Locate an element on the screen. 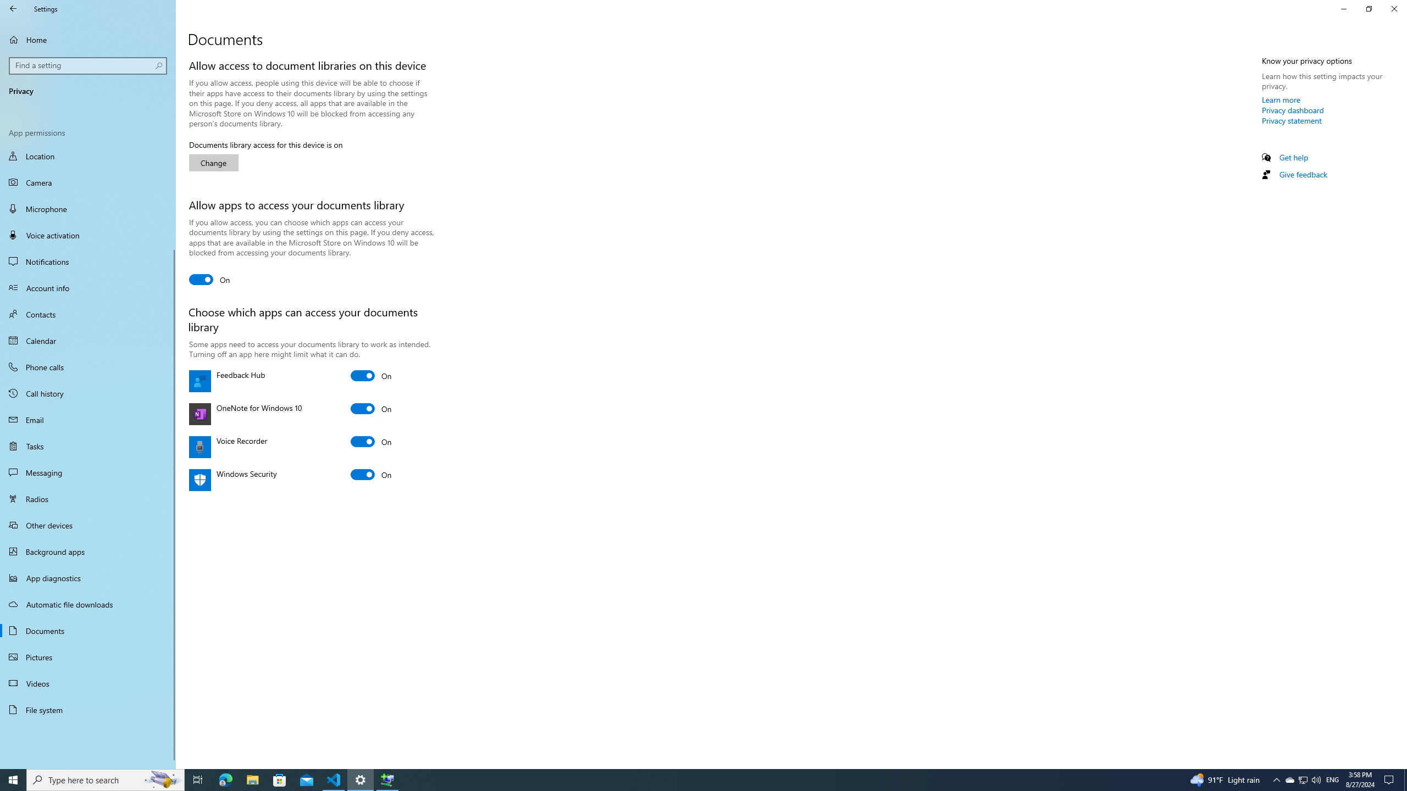  Get help is located at coordinates (1294, 157).